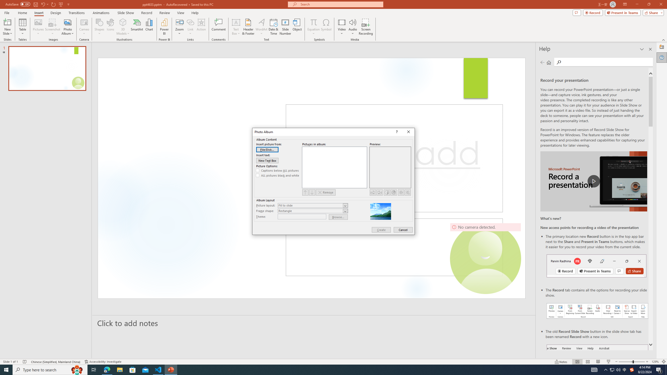  What do you see at coordinates (164, 27) in the screenshot?
I see `Power BI` at bounding box center [164, 27].